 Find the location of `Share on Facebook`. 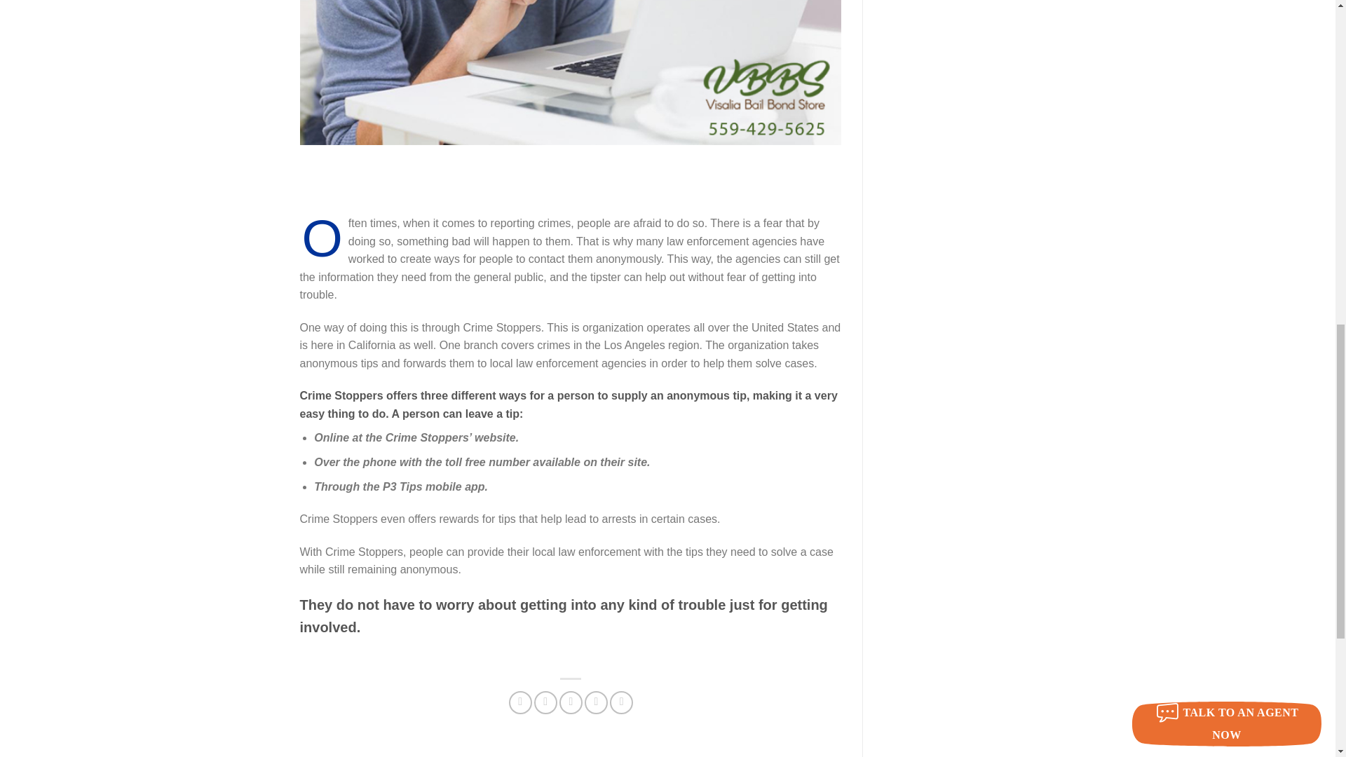

Share on Facebook is located at coordinates (520, 702).